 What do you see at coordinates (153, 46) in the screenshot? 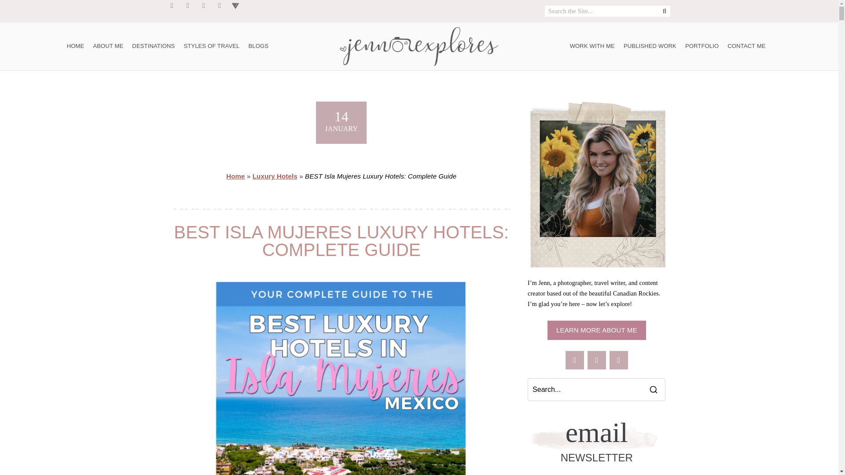
I see `DESTINATIONS` at bounding box center [153, 46].